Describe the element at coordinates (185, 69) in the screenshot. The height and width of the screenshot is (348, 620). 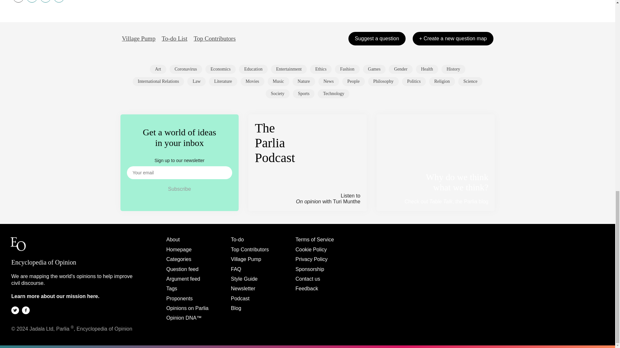
I see `Category item` at that location.